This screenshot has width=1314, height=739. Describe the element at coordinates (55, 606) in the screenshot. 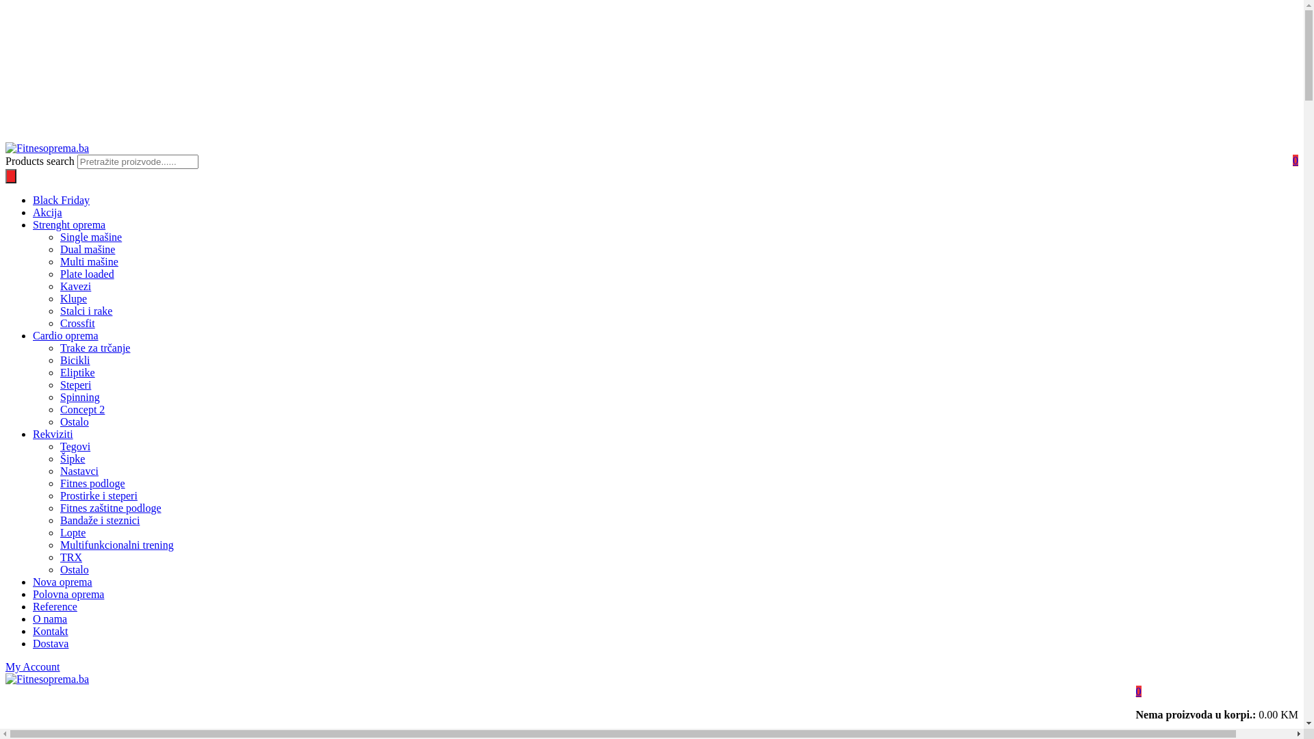

I see `Reference` at that location.